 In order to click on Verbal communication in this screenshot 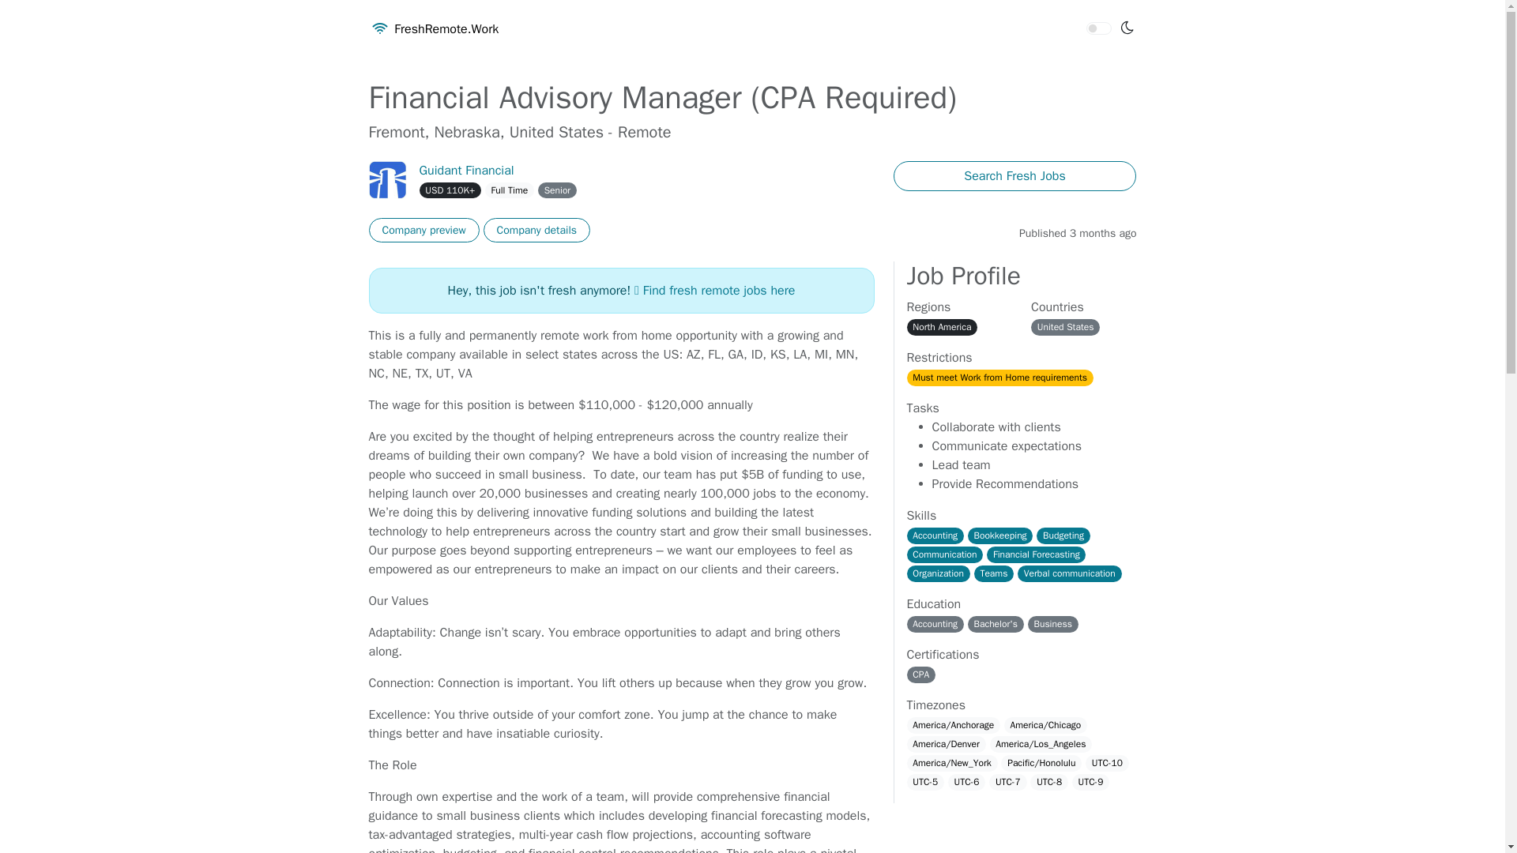, I will do `click(1070, 573)`.